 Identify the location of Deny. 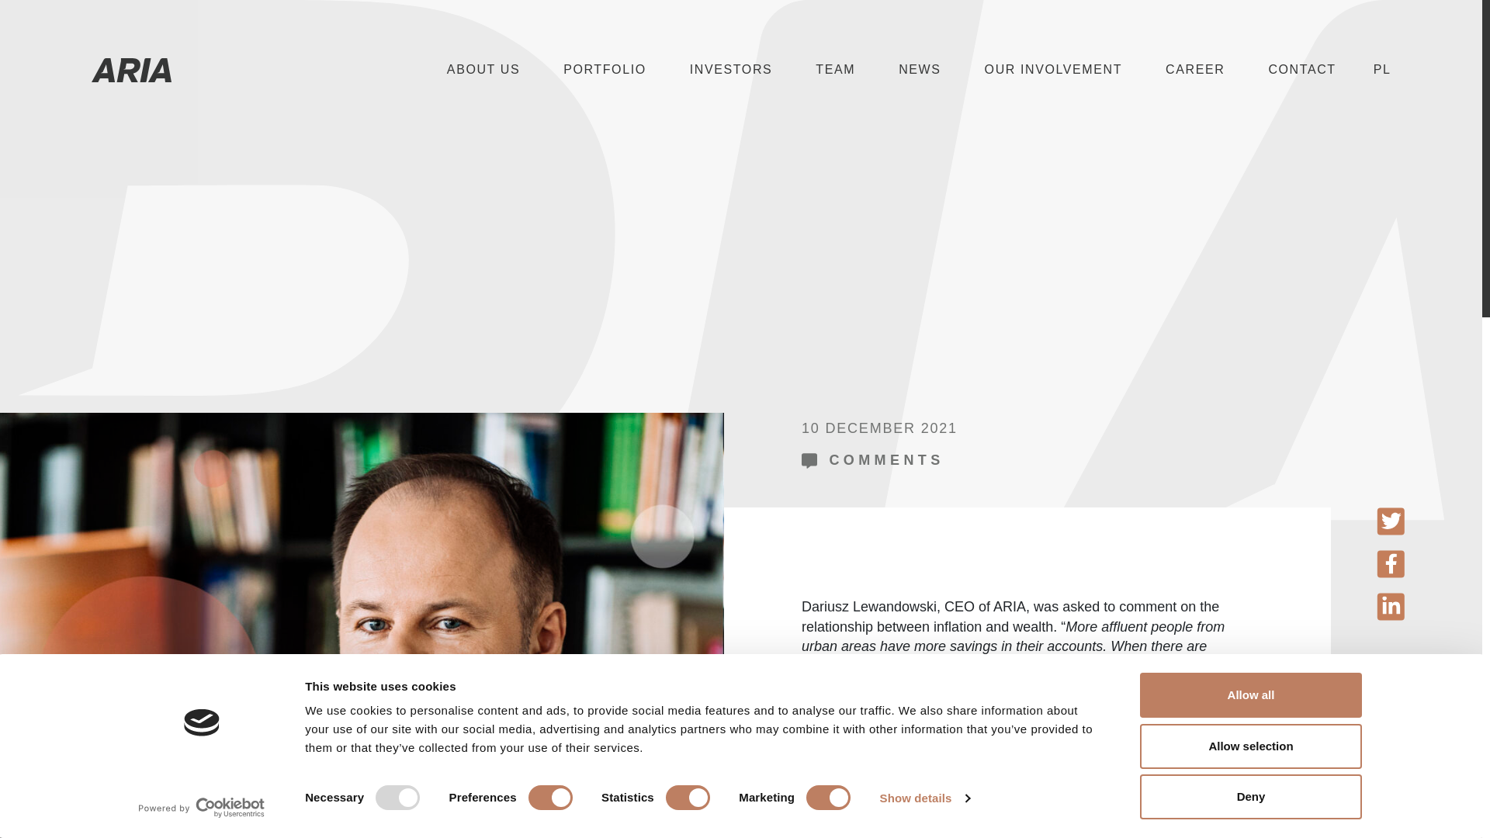
(1250, 796).